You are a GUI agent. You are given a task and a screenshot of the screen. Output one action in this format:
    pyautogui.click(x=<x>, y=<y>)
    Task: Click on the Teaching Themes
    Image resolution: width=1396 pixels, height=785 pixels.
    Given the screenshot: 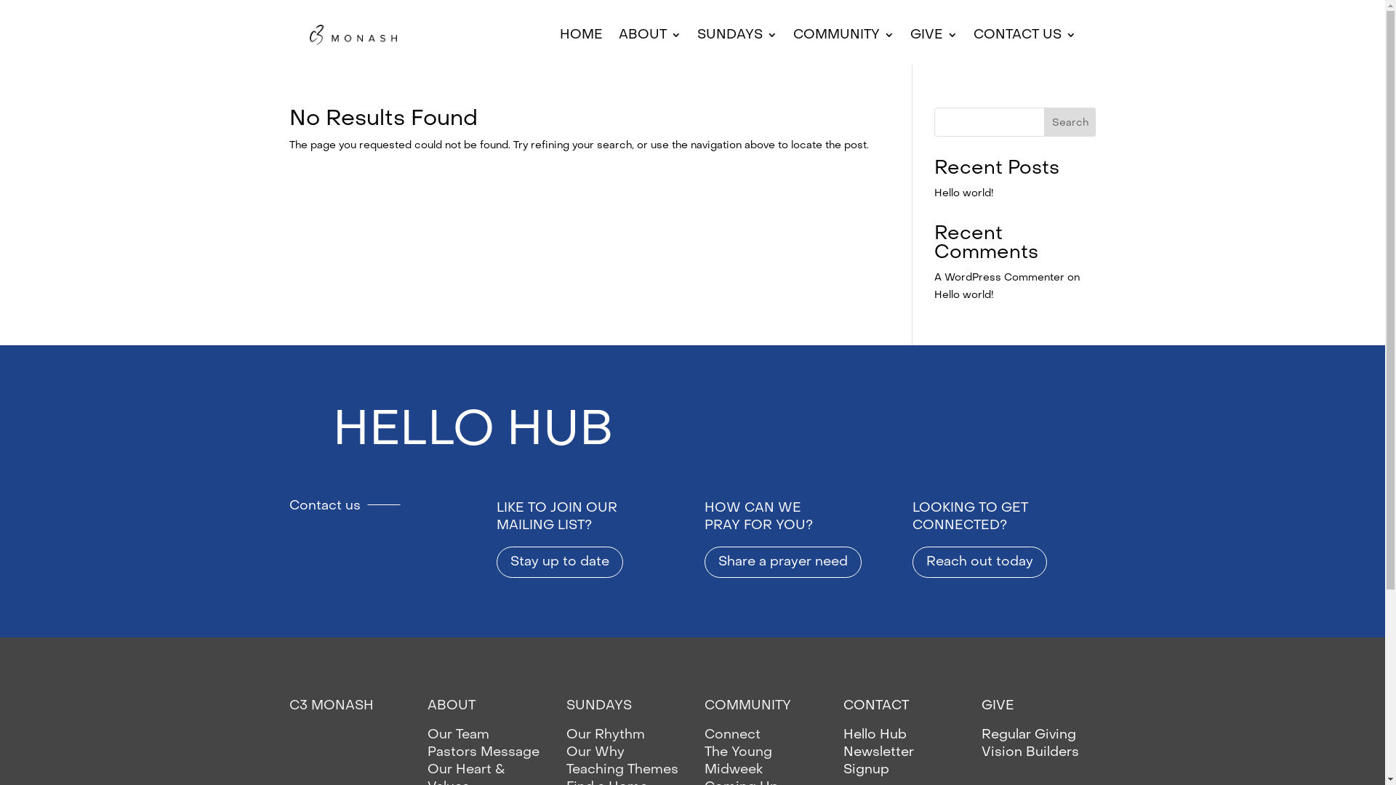 What is the action you would take?
    pyautogui.click(x=622, y=769)
    